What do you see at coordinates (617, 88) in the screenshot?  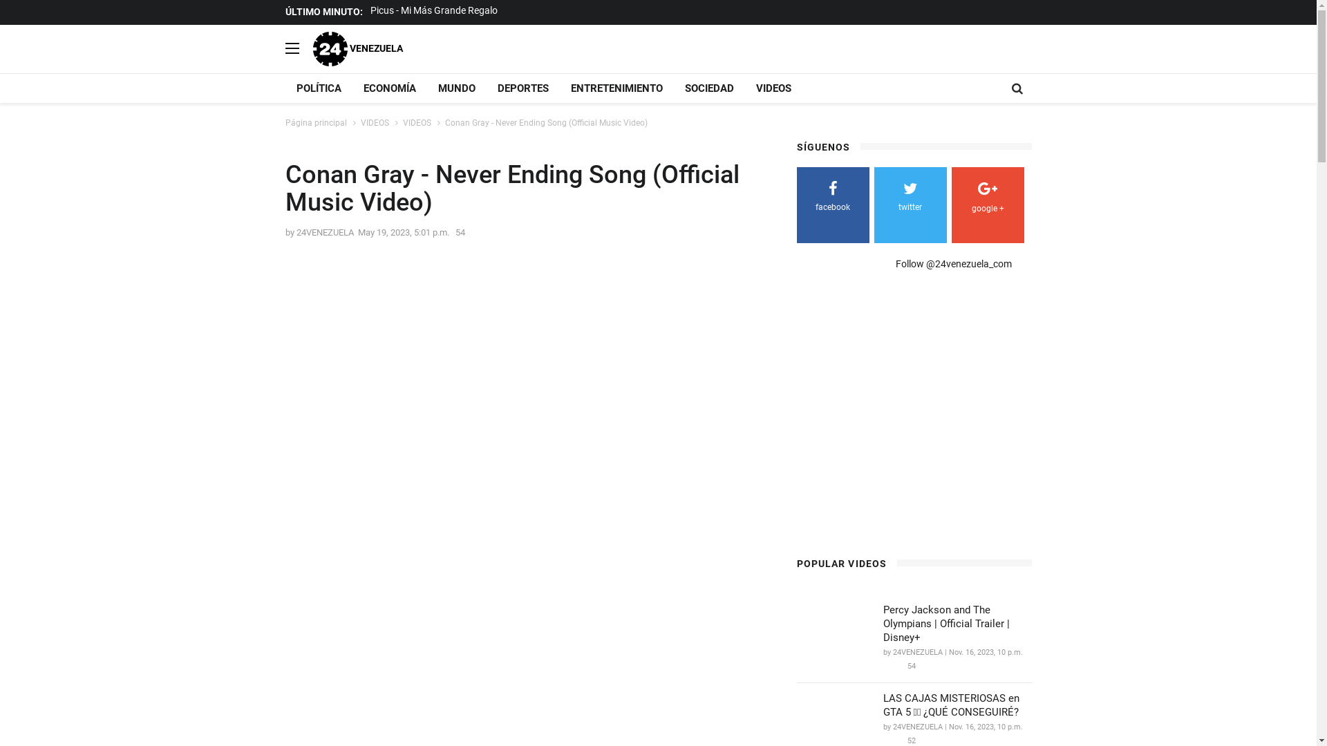 I see `ENTRETENIMIENTO` at bounding box center [617, 88].